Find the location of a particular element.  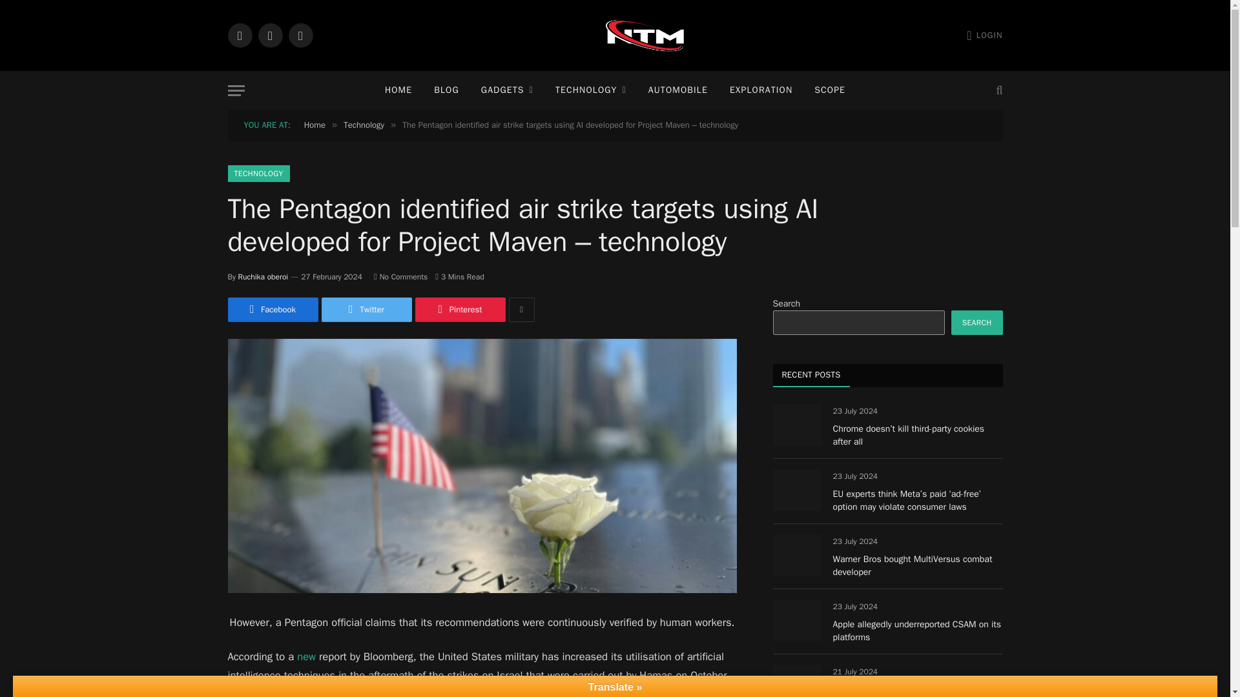

BLOG is located at coordinates (446, 90).